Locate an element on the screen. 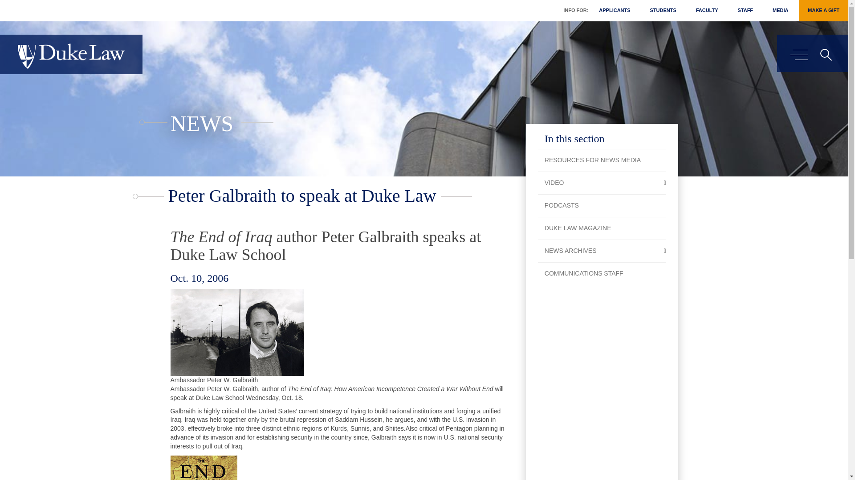 The width and height of the screenshot is (855, 480). Home is located at coordinates (71, 56).